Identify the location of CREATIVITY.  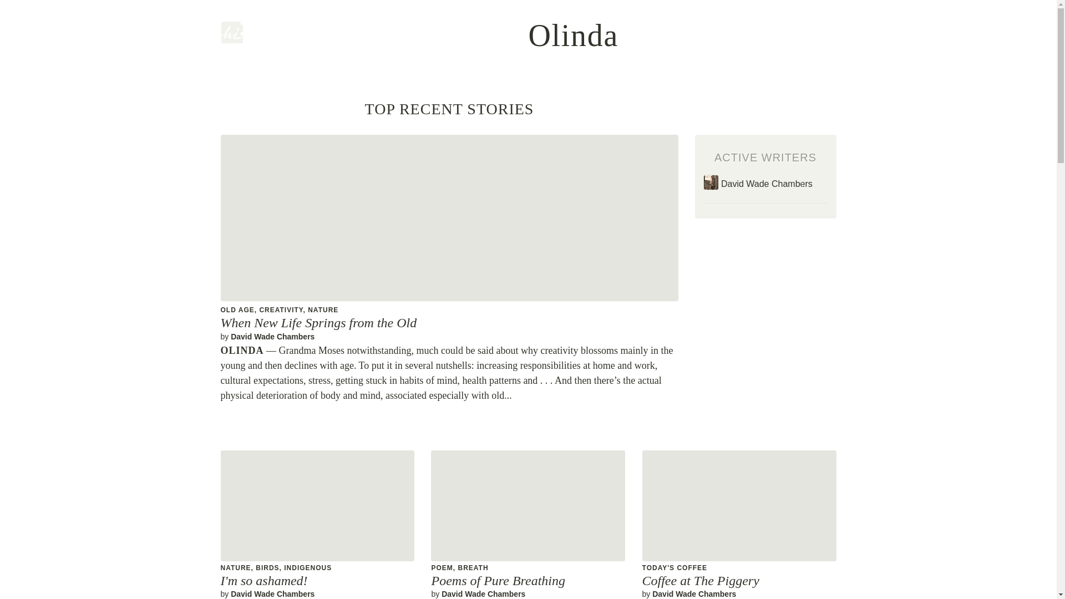
(281, 309).